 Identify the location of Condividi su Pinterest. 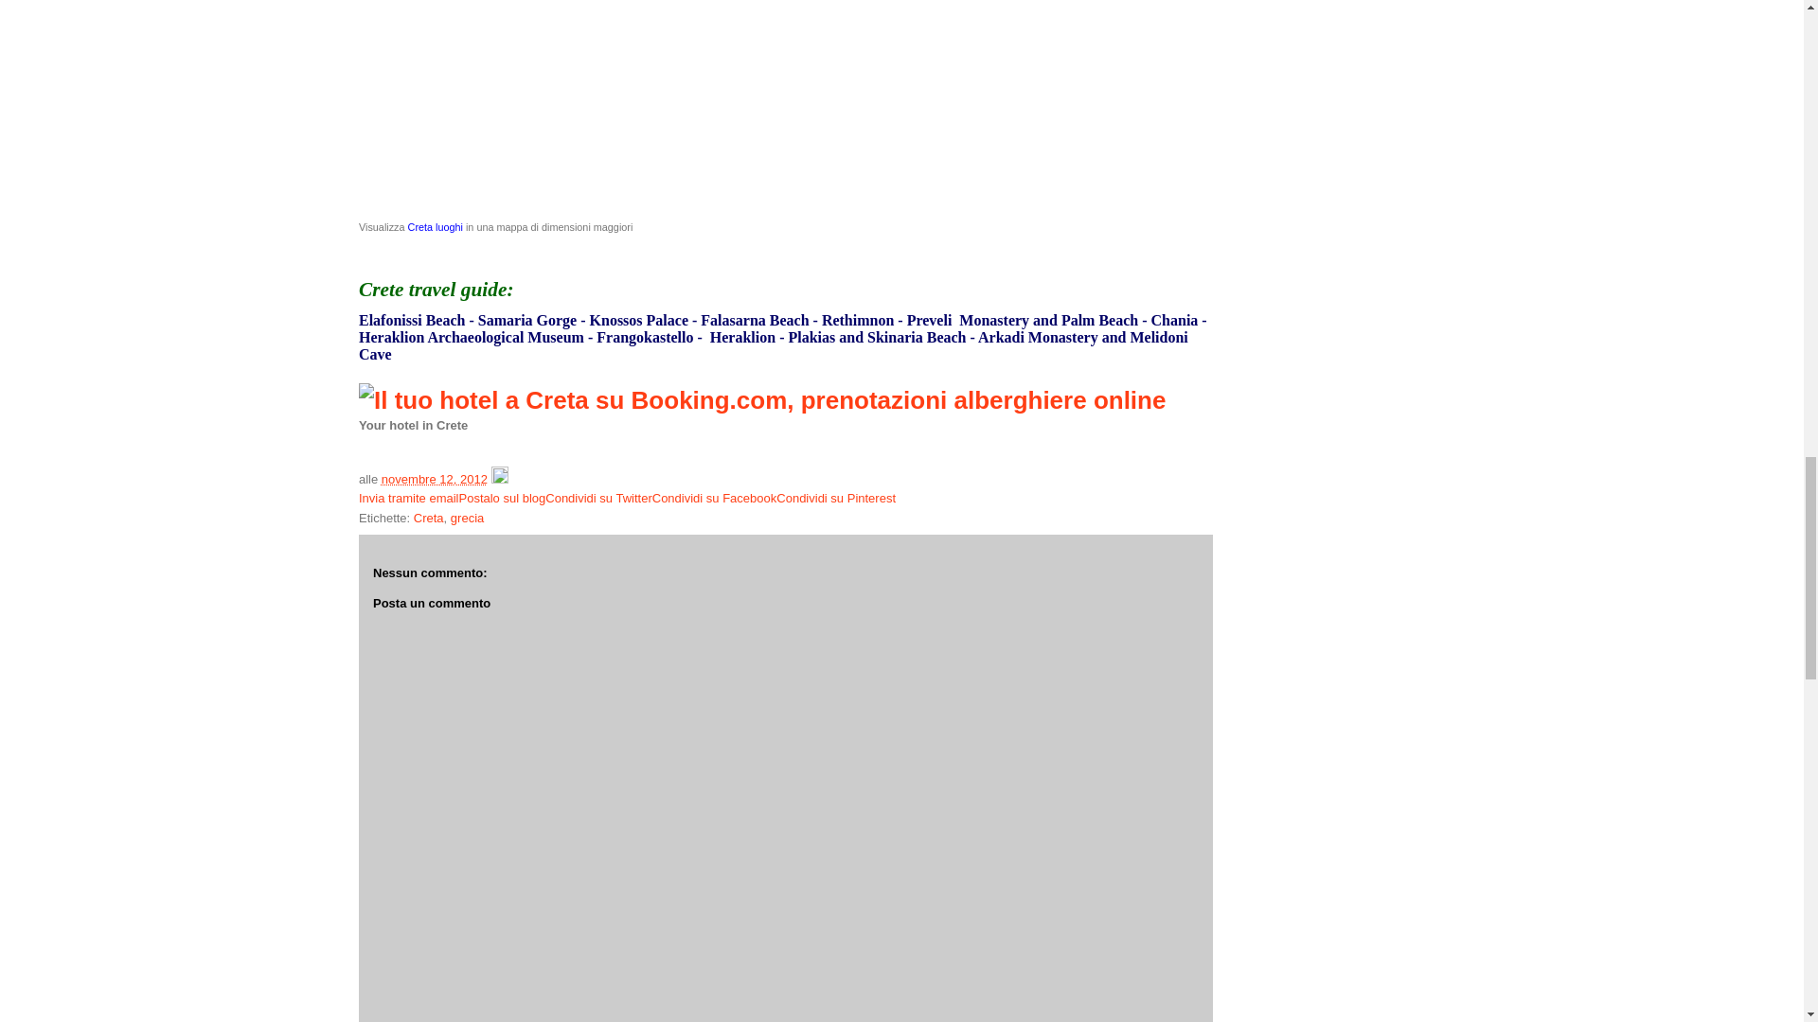
(835, 498).